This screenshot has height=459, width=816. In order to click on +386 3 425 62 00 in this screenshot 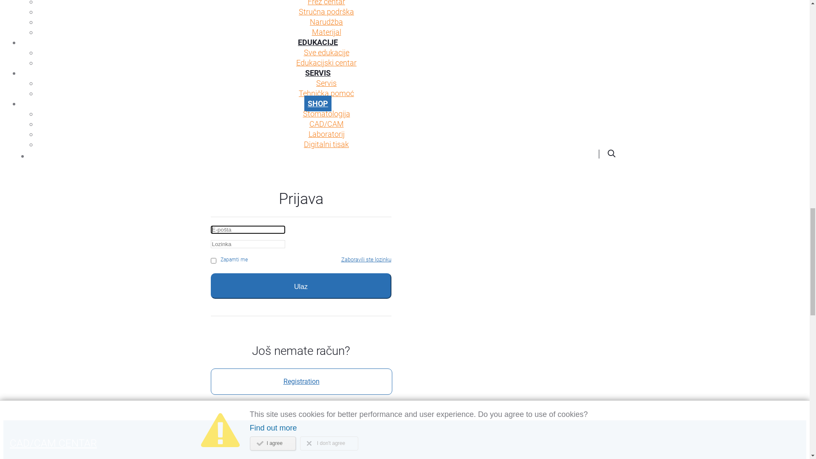, I will do `click(265, 32)`.